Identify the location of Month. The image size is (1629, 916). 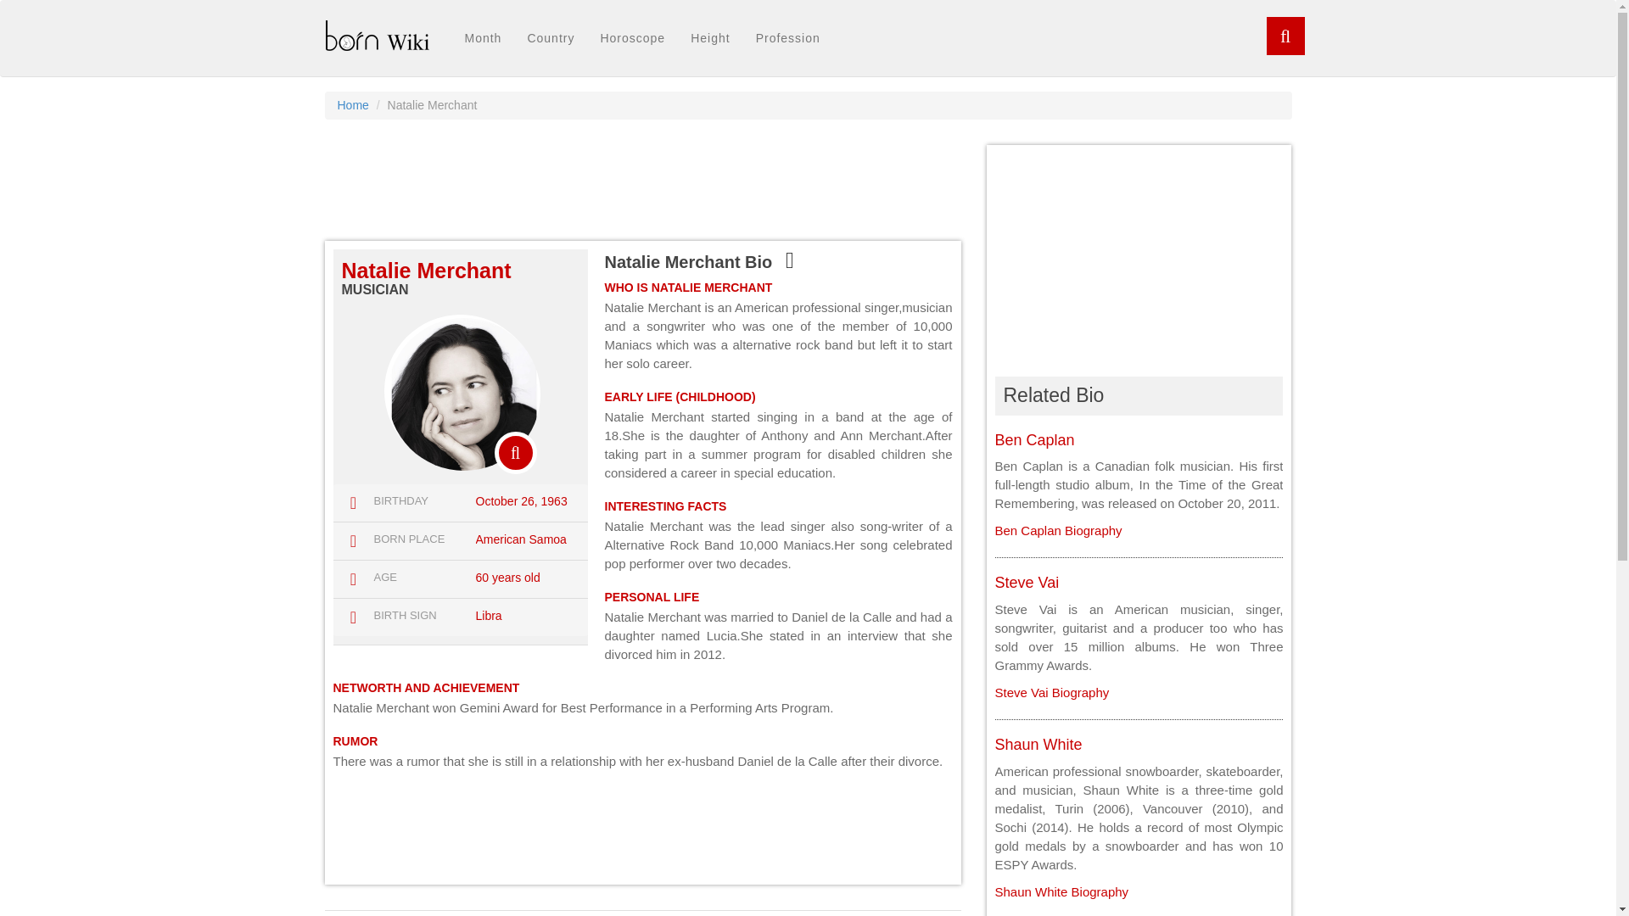
(482, 38).